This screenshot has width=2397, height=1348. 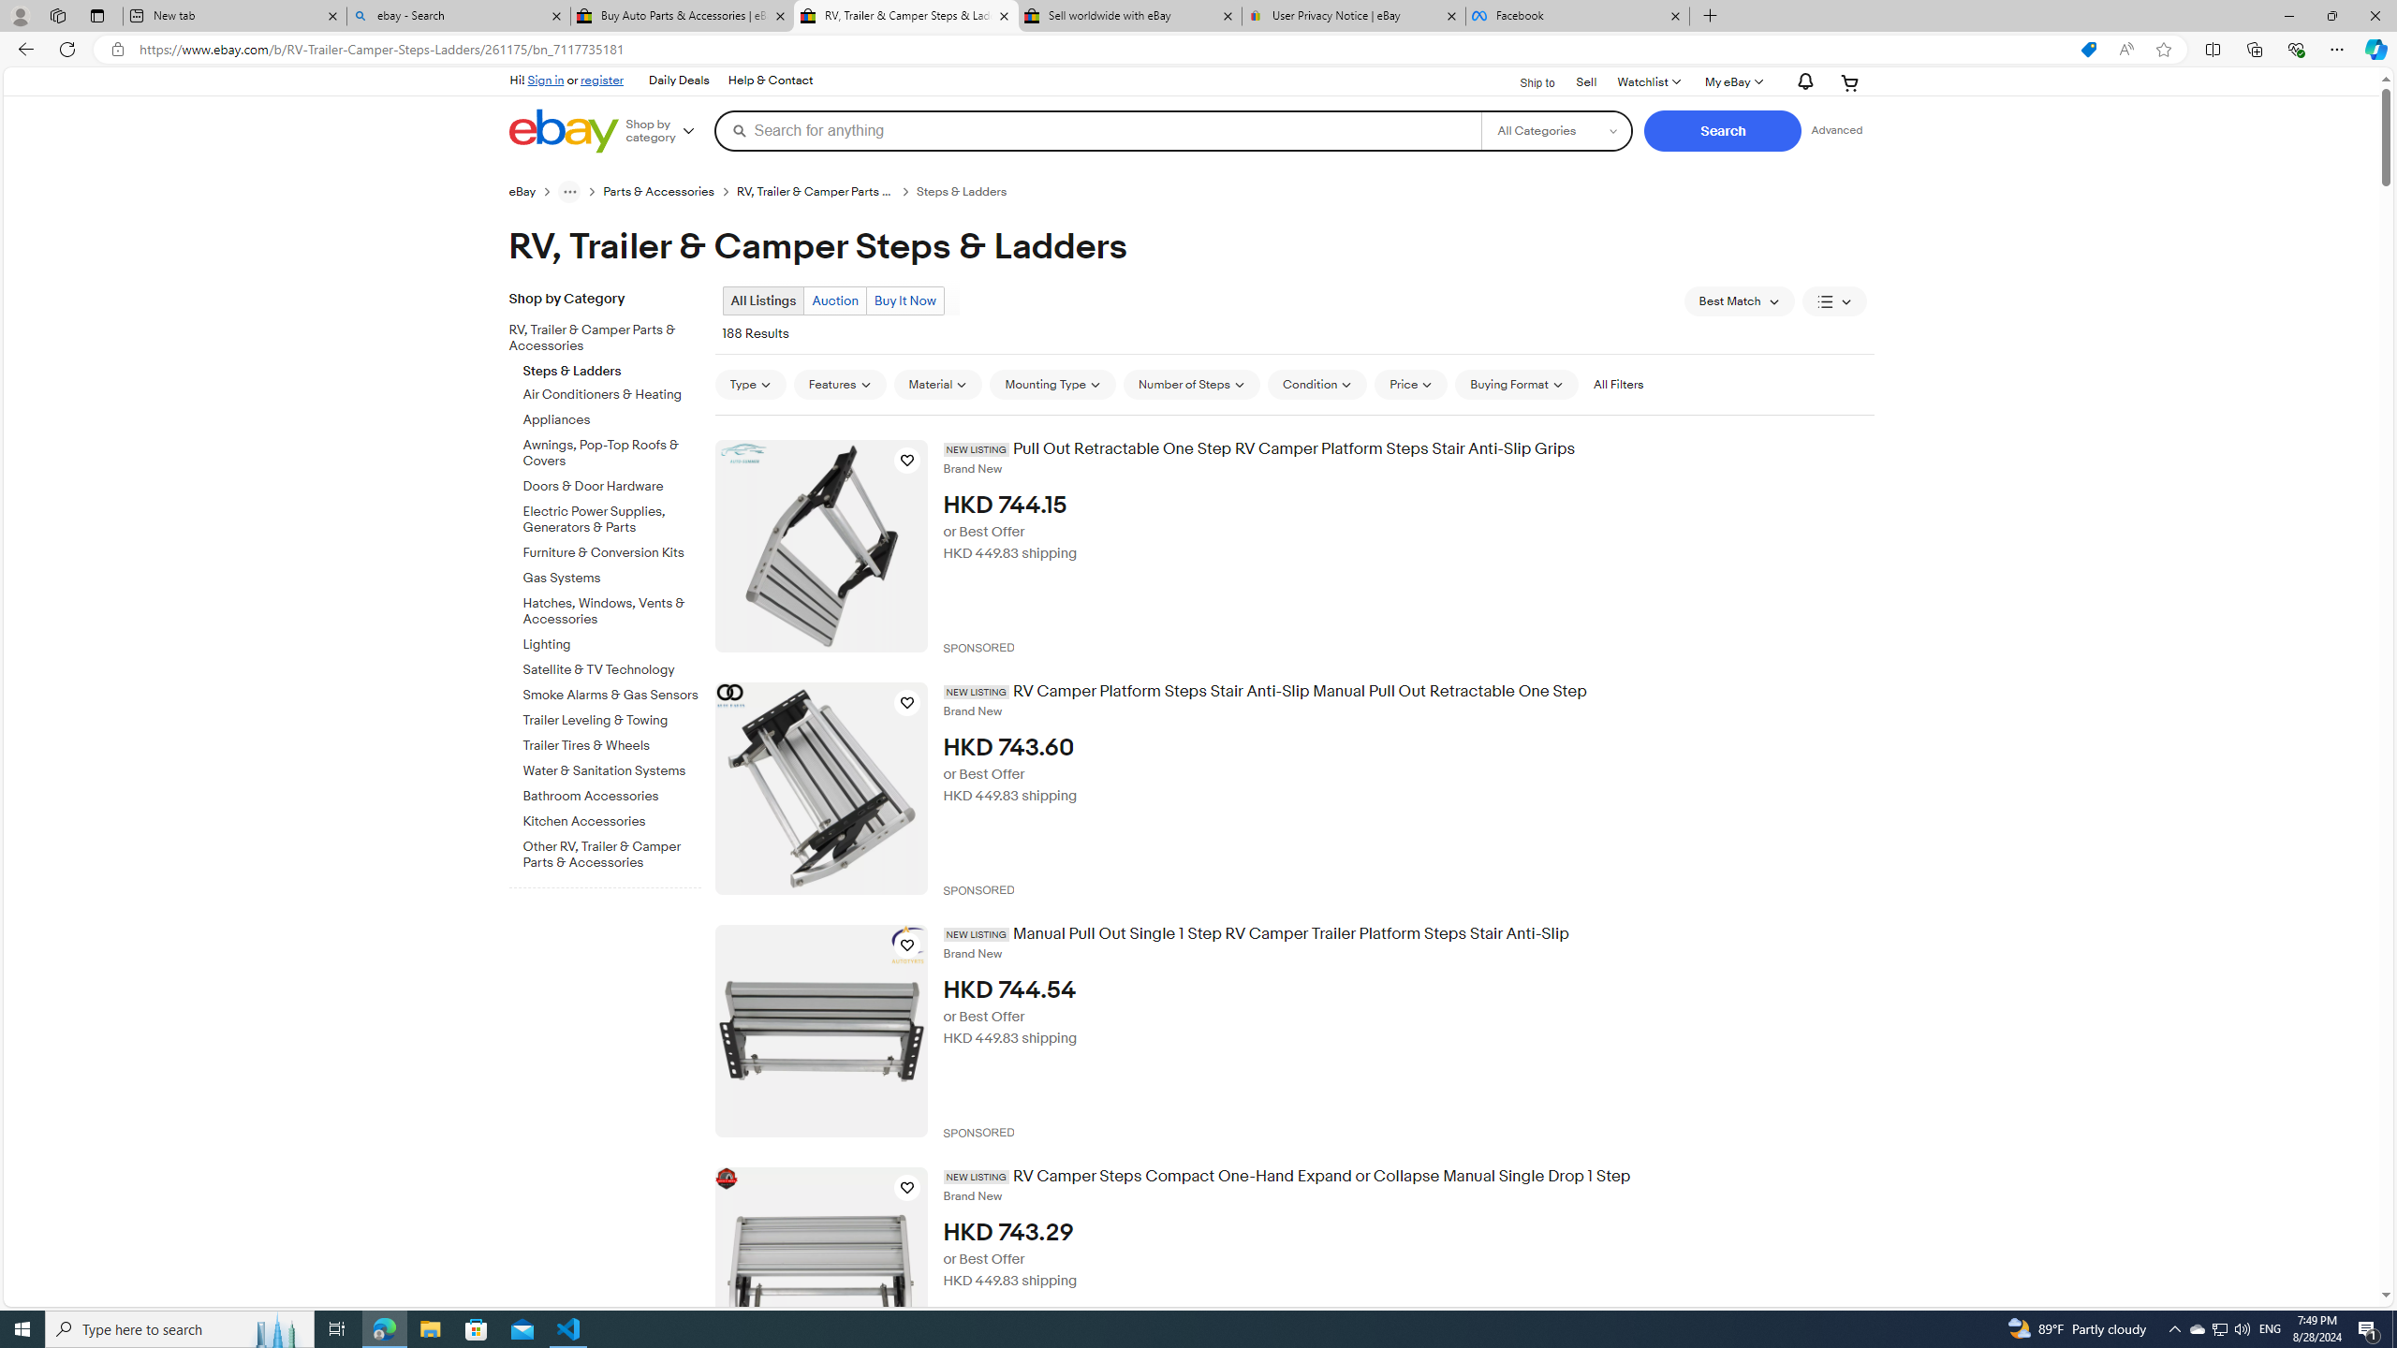 What do you see at coordinates (667, 131) in the screenshot?
I see `Shop by category` at bounding box center [667, 131].